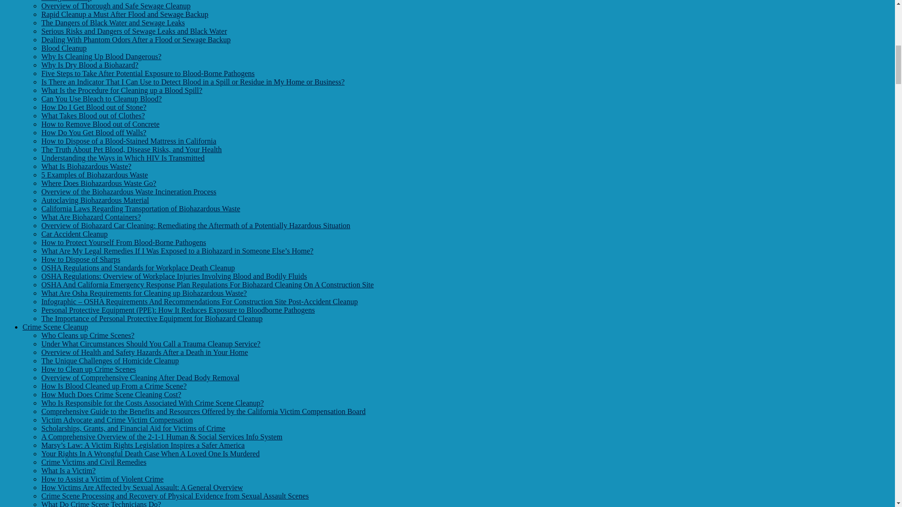 This screenshot has height=507, width=902. I want to click on Overview of Thorough and Safe Sewage Cleanup, so click(116, 6).